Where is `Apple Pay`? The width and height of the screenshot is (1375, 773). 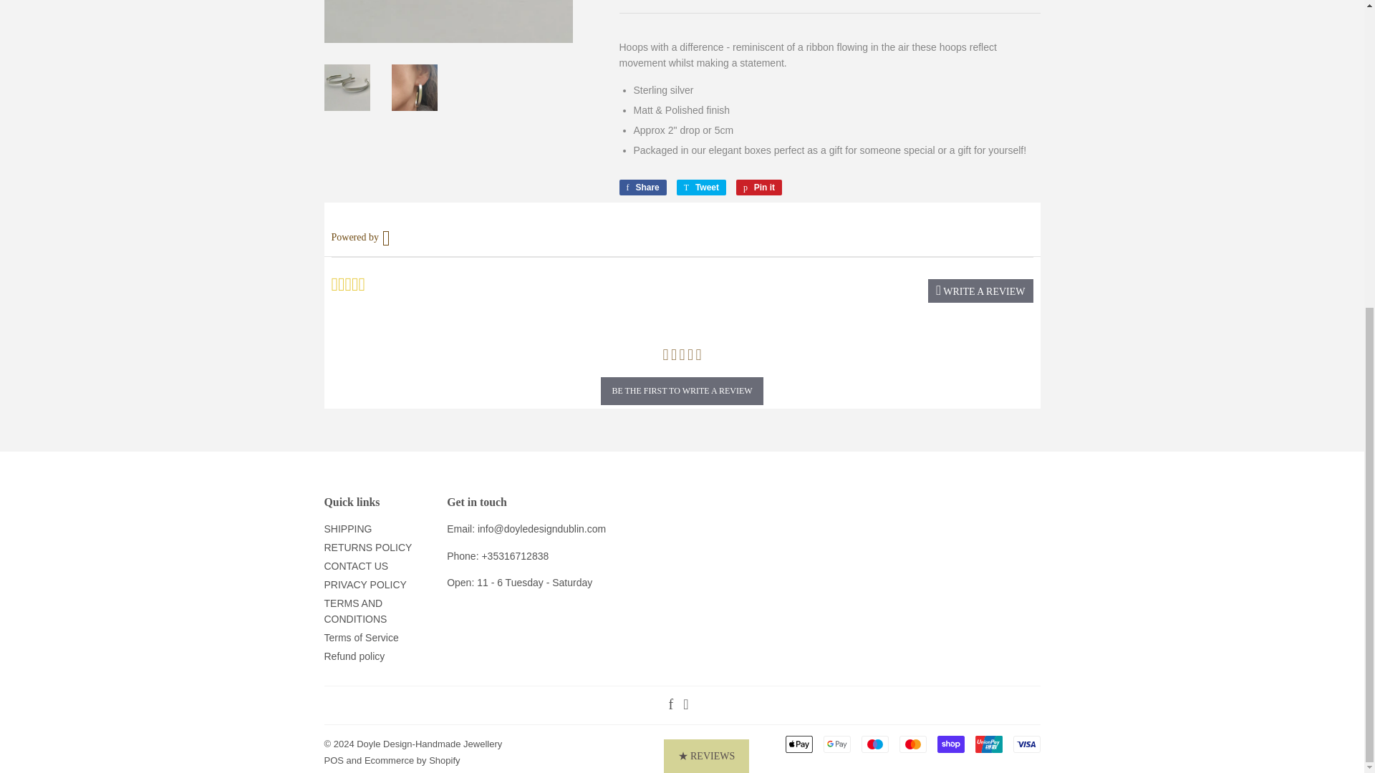
Apple Pay is located at coordinates (642, 188).